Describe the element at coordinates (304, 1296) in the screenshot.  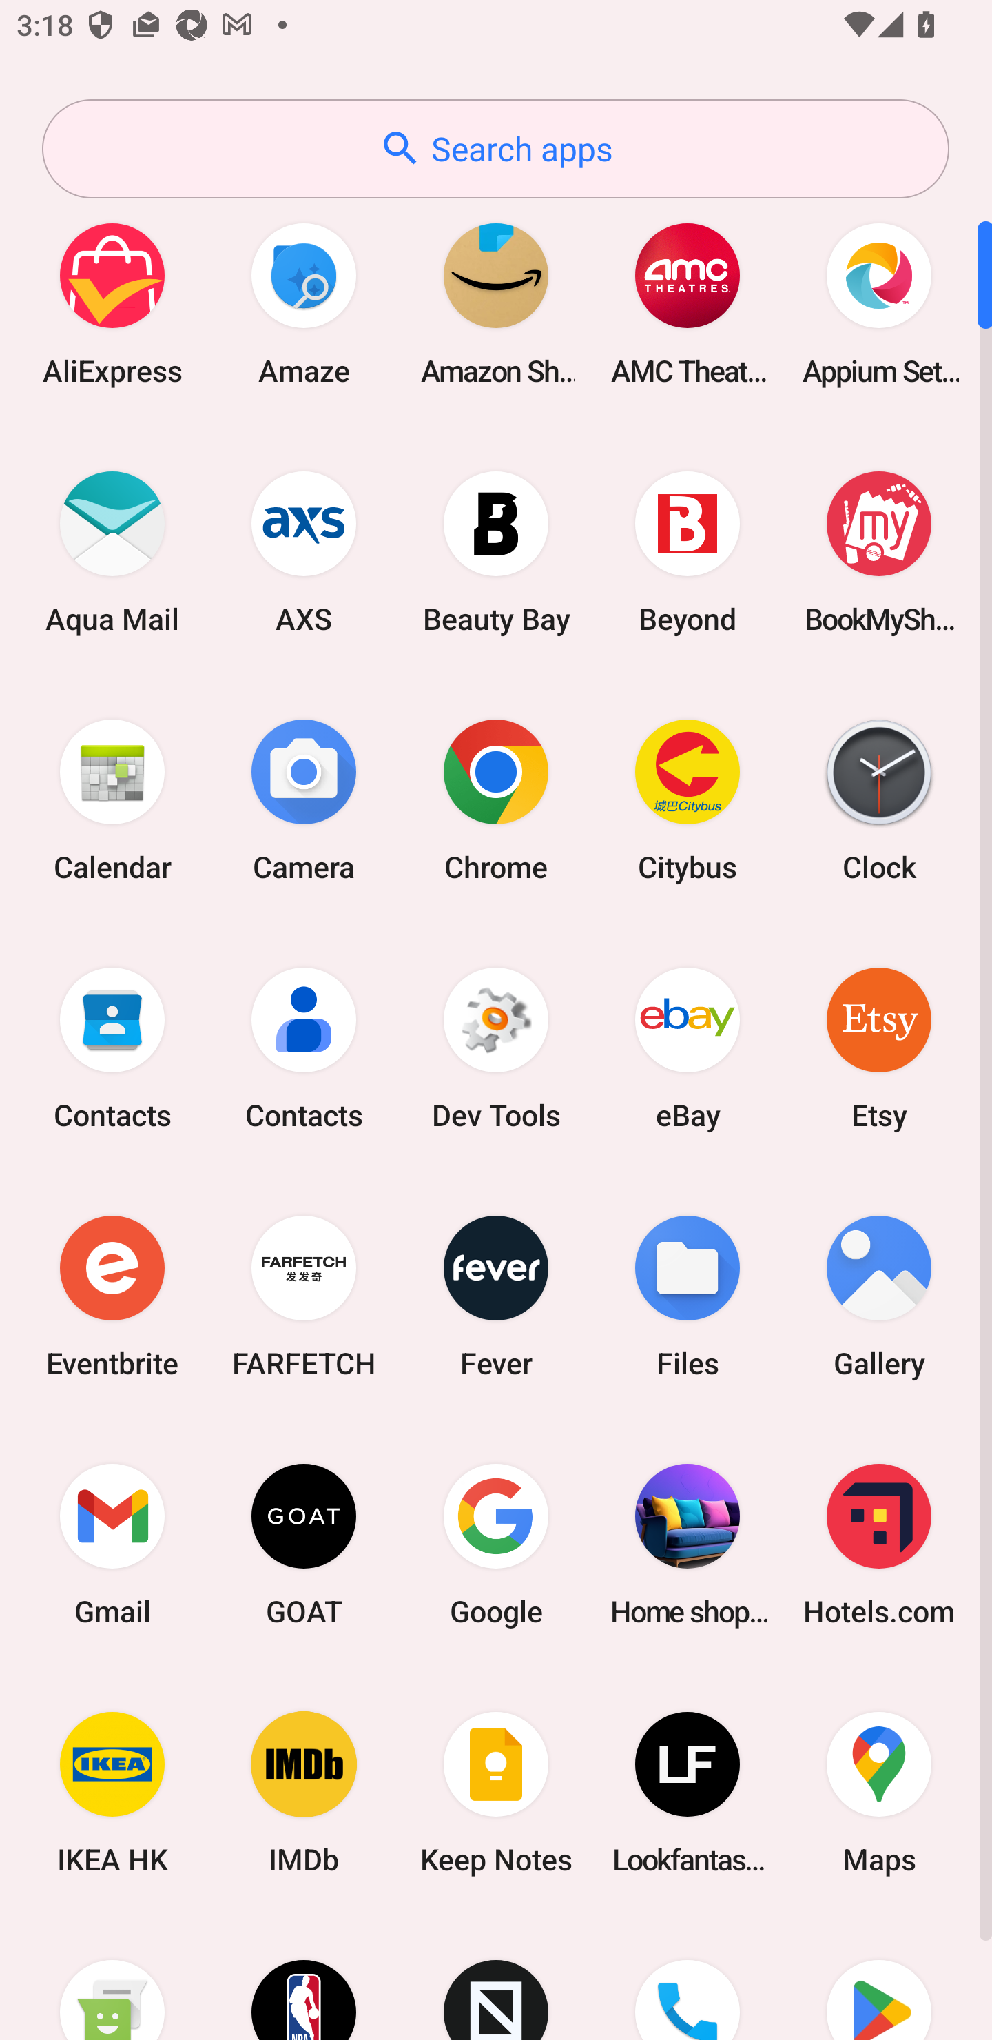
I see `FARFETCH` at that location.